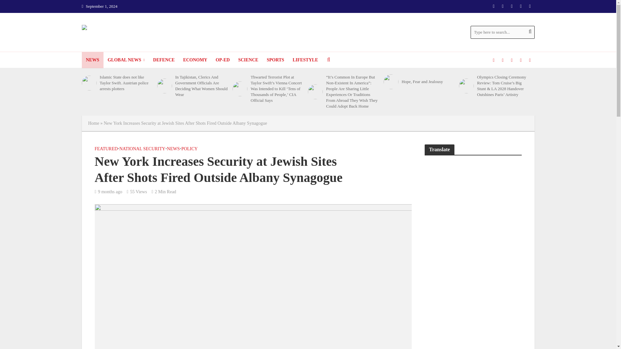 Image resolution: width=621 pixels, height=349 pixels. What do you see at coordinates (391, 82) in the screenshot?
I see `Hope, Fear and Jealousy` at bounding box center [391, 82].